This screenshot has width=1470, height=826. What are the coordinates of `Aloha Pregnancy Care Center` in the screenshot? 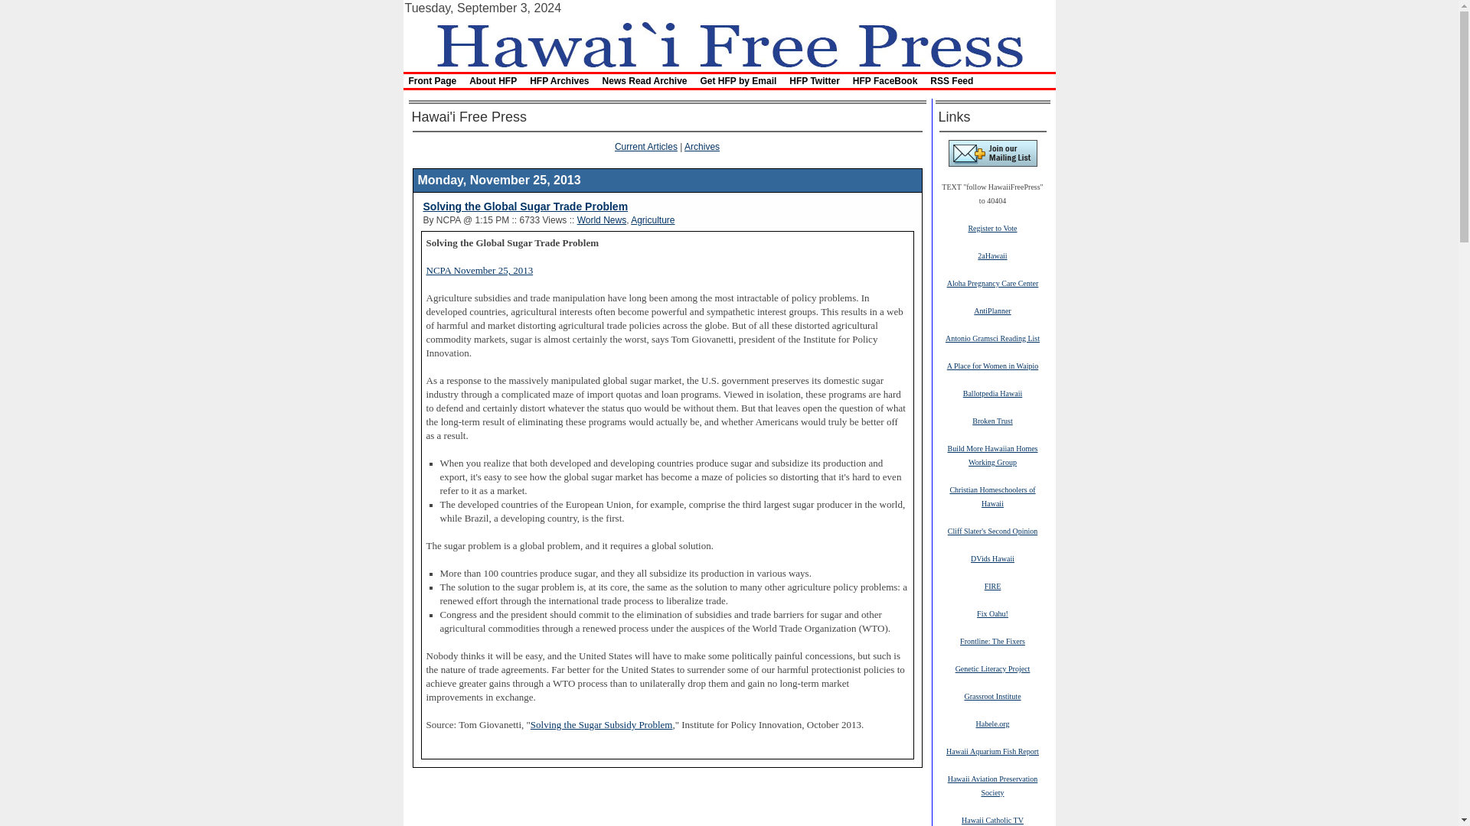 It's located at (992, 282).